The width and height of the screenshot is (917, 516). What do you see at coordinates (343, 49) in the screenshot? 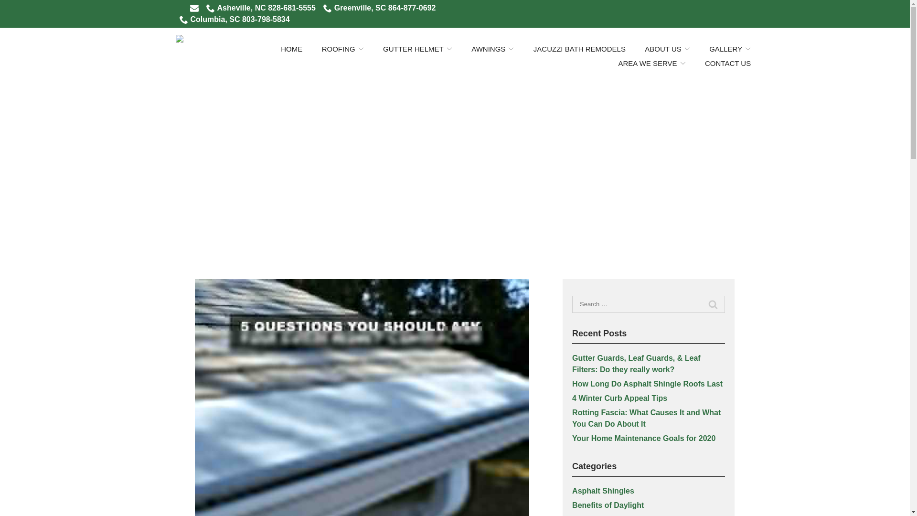
I see `ROOFING` at bounding box center [343, 49].